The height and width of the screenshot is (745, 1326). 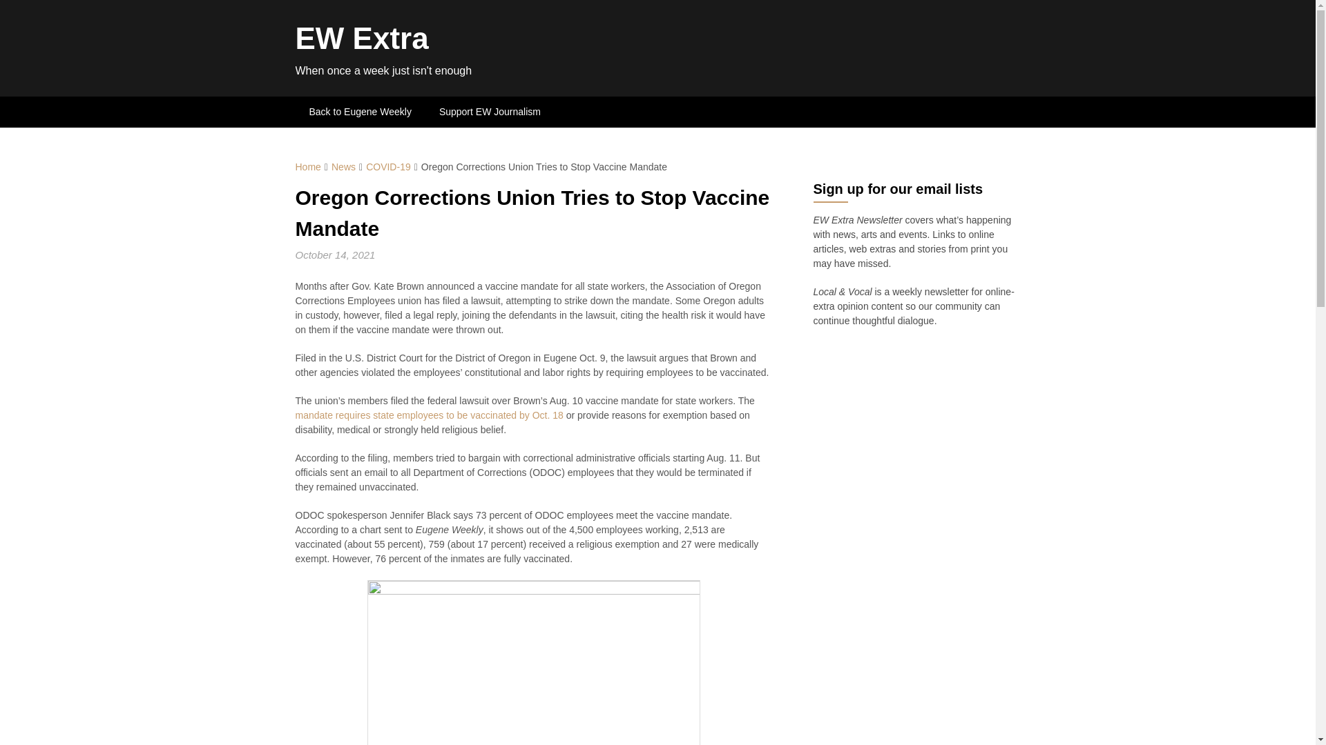 I want to click on COVID-19, so click(x=388, y=167).